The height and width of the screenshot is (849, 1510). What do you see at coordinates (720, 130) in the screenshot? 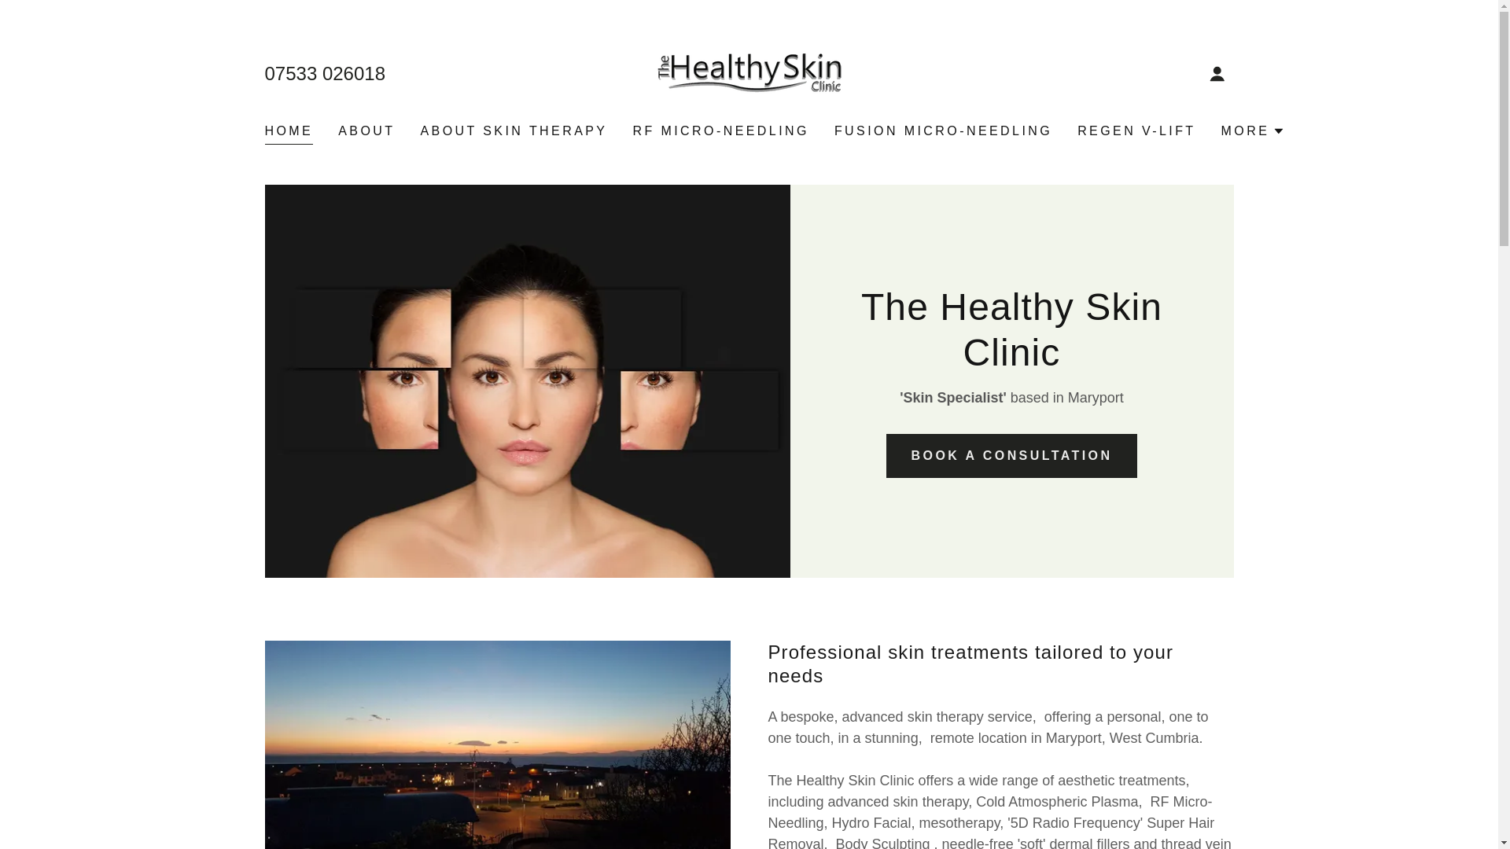
I see `RF MICRO-NEEDLING` at bounding box center [720, 130].